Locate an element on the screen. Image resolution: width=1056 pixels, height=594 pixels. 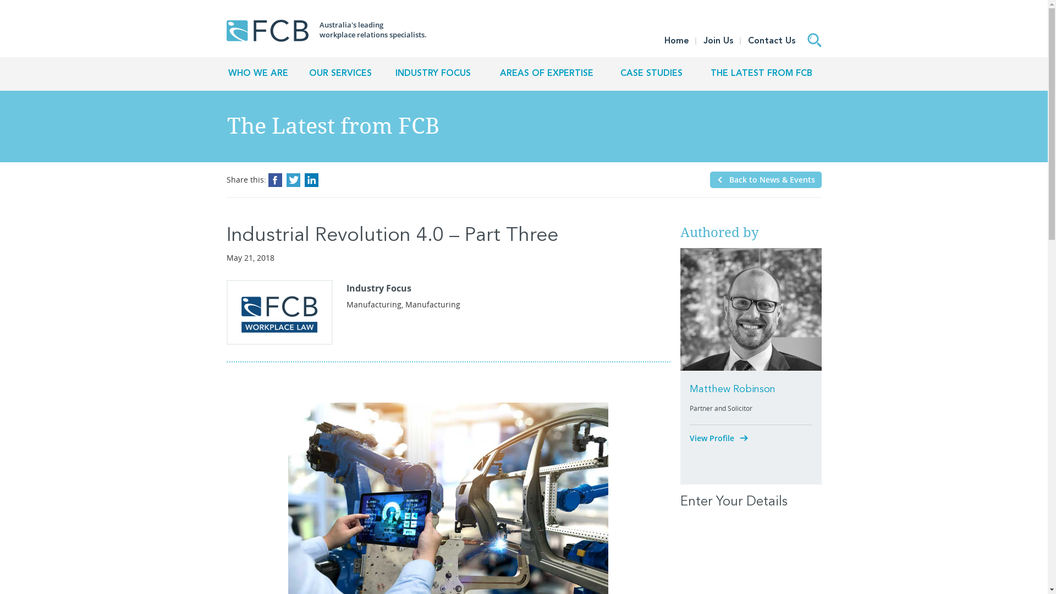
Facebook is located at coordinates (275, 180).